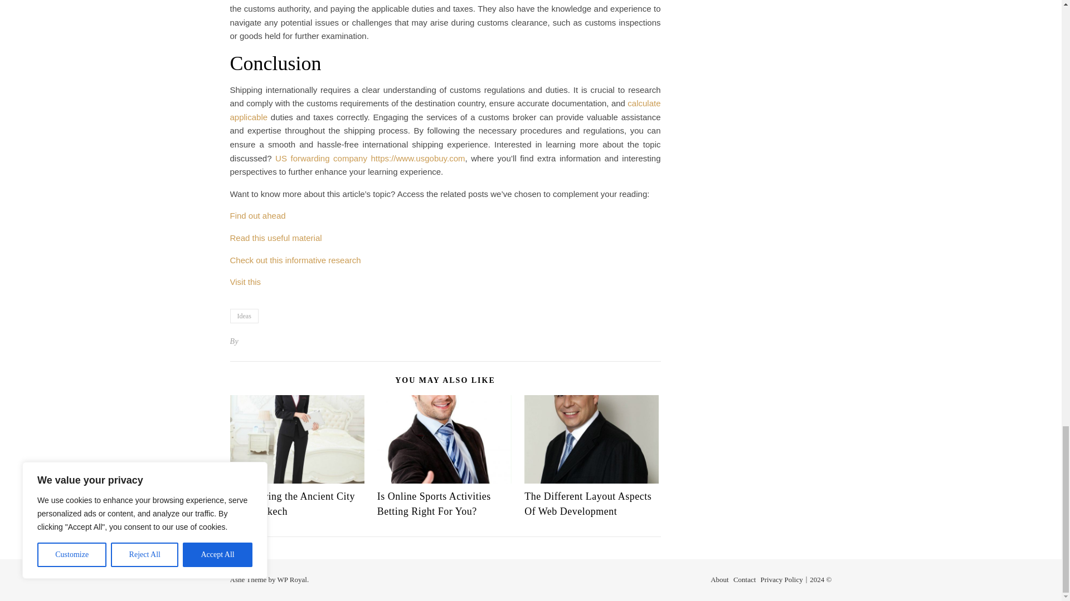  I want to click on Is Online Sports Activities Betting Right For You?, so click(434, 504).